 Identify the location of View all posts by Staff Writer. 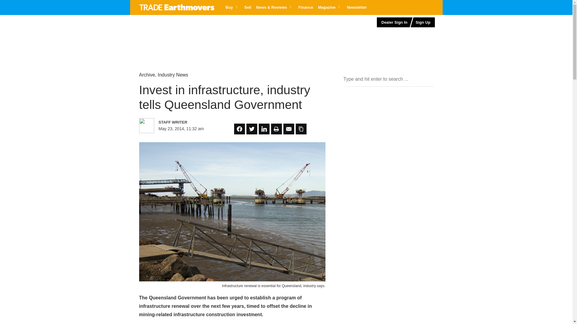
(185, 122).